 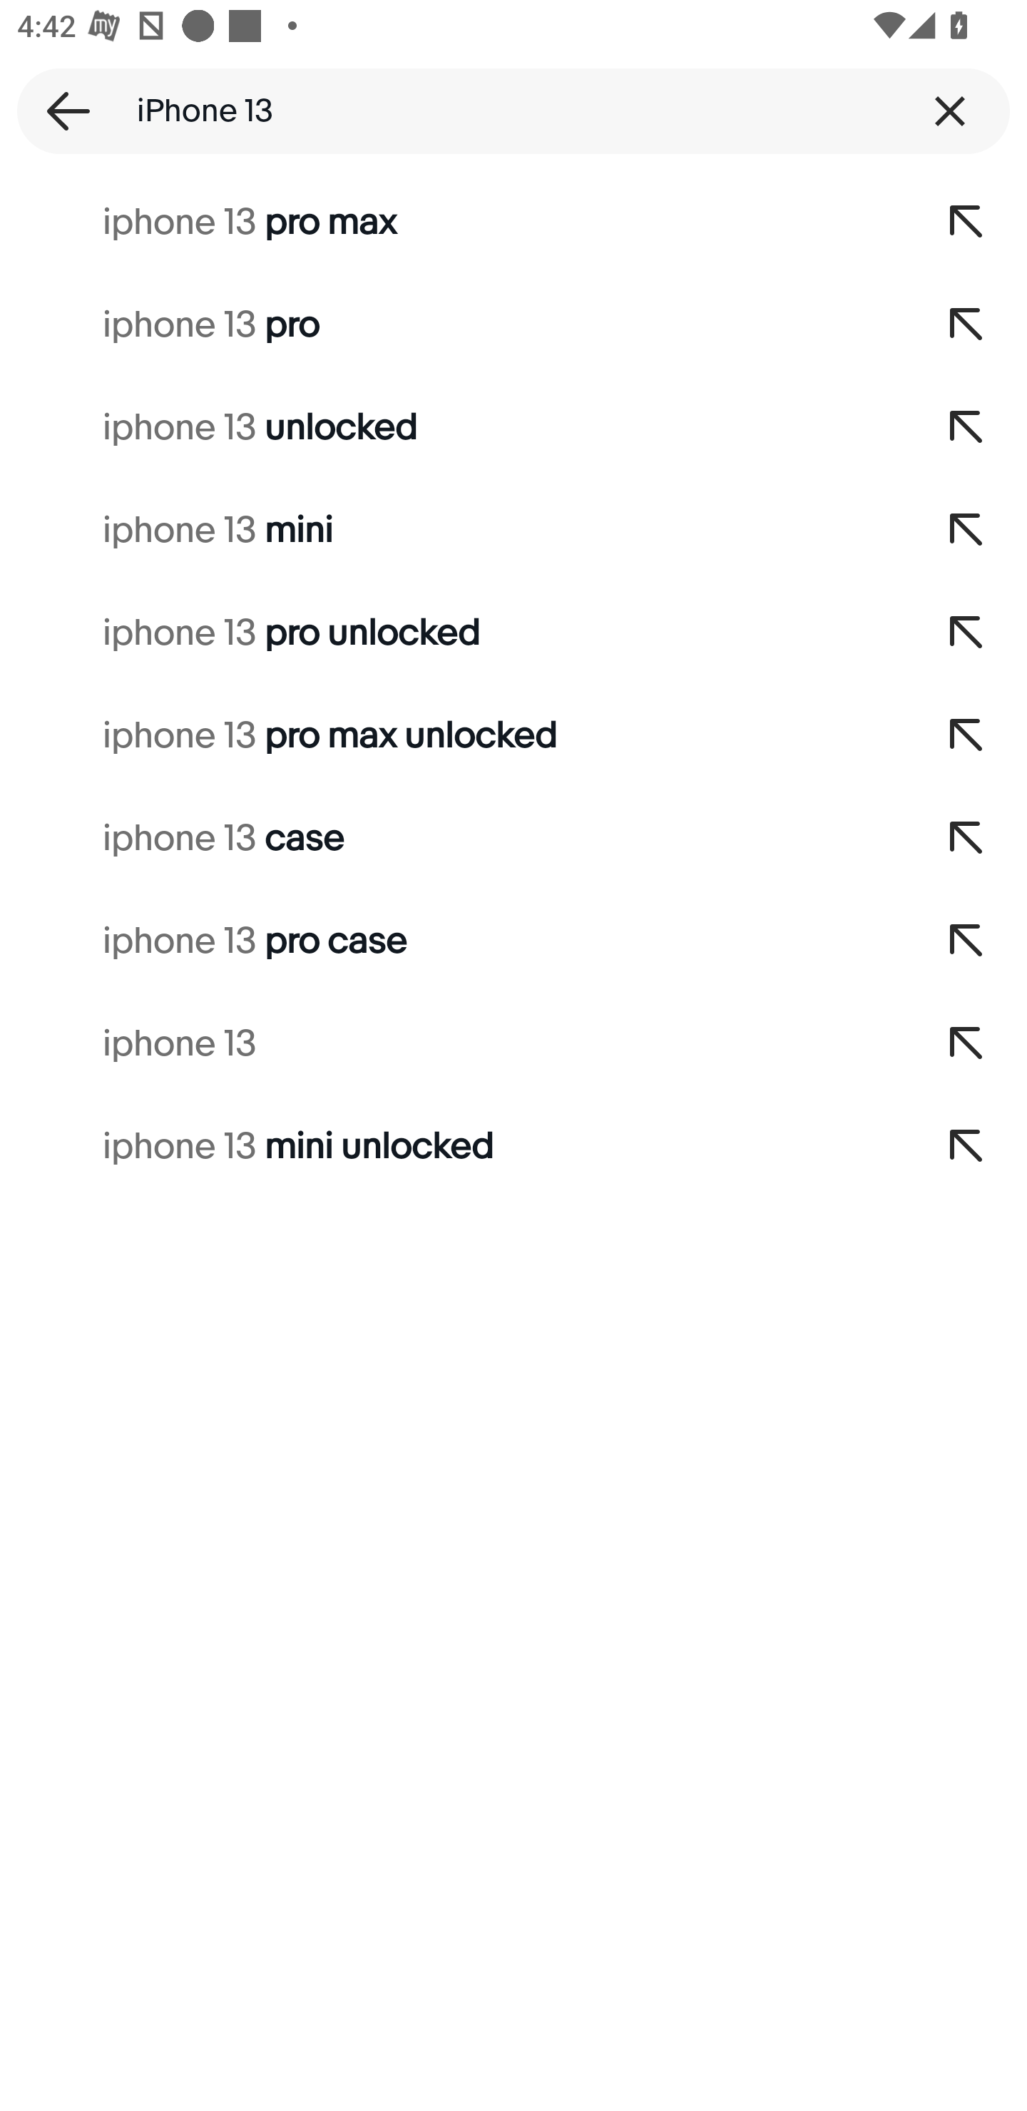 I want to click on iphone 13, so click(x=454, y=1044).